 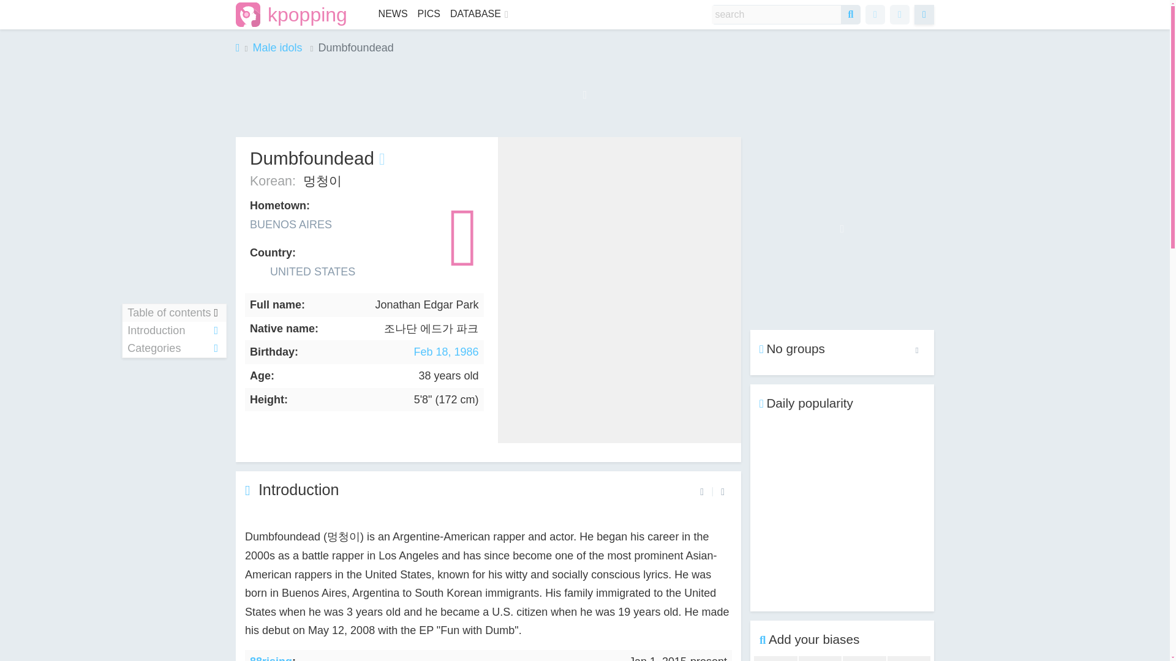 What do you see at coordinates (473, 15) in the screenshot?
I see `DATABASE` at bounding box center [473, 15].